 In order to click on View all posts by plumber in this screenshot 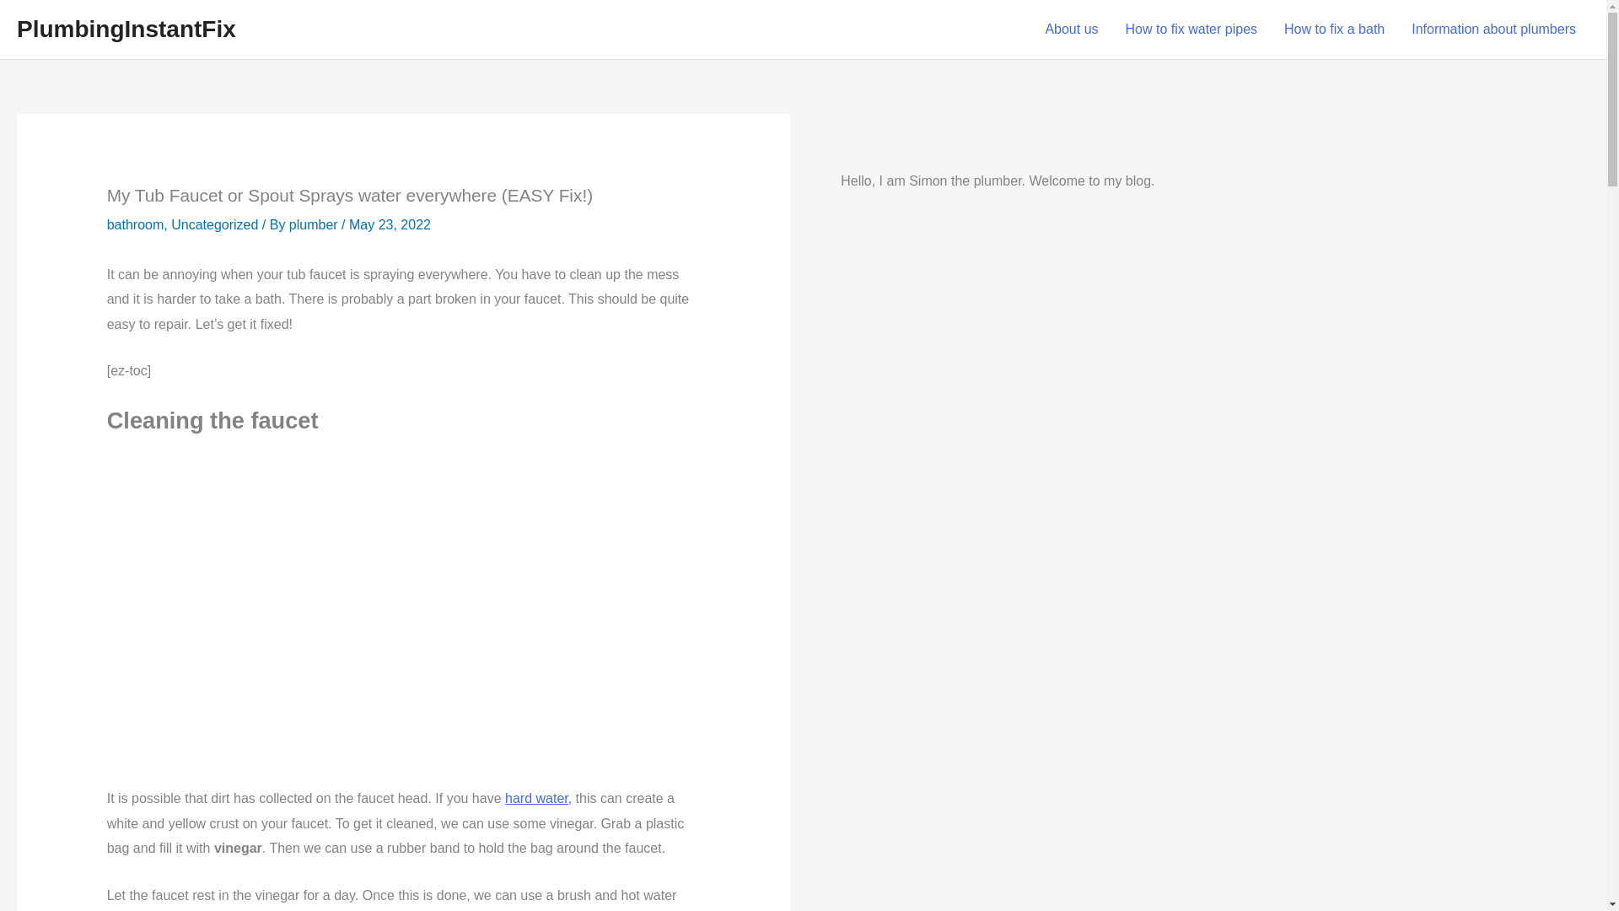, I will do `click(314, 224)`.